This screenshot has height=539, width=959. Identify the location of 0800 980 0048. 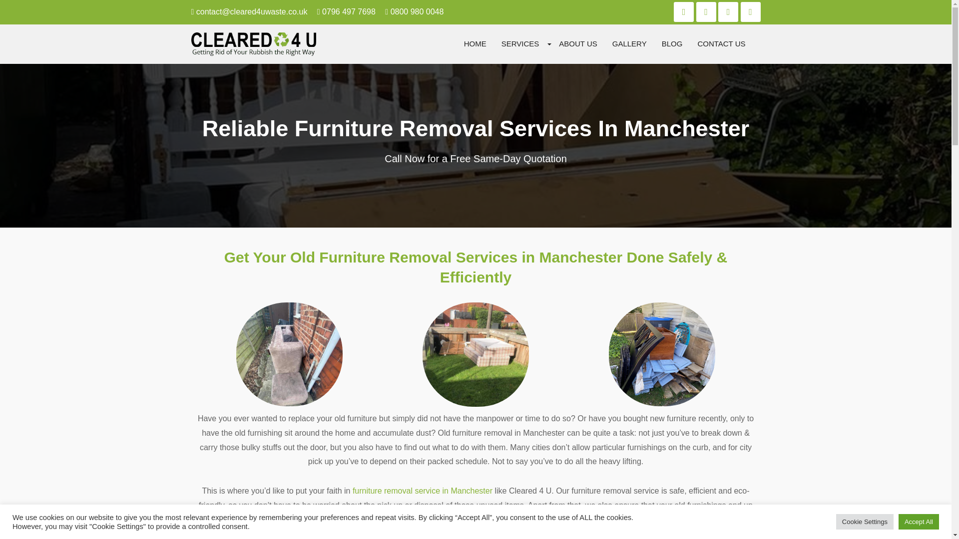
(414, 12).